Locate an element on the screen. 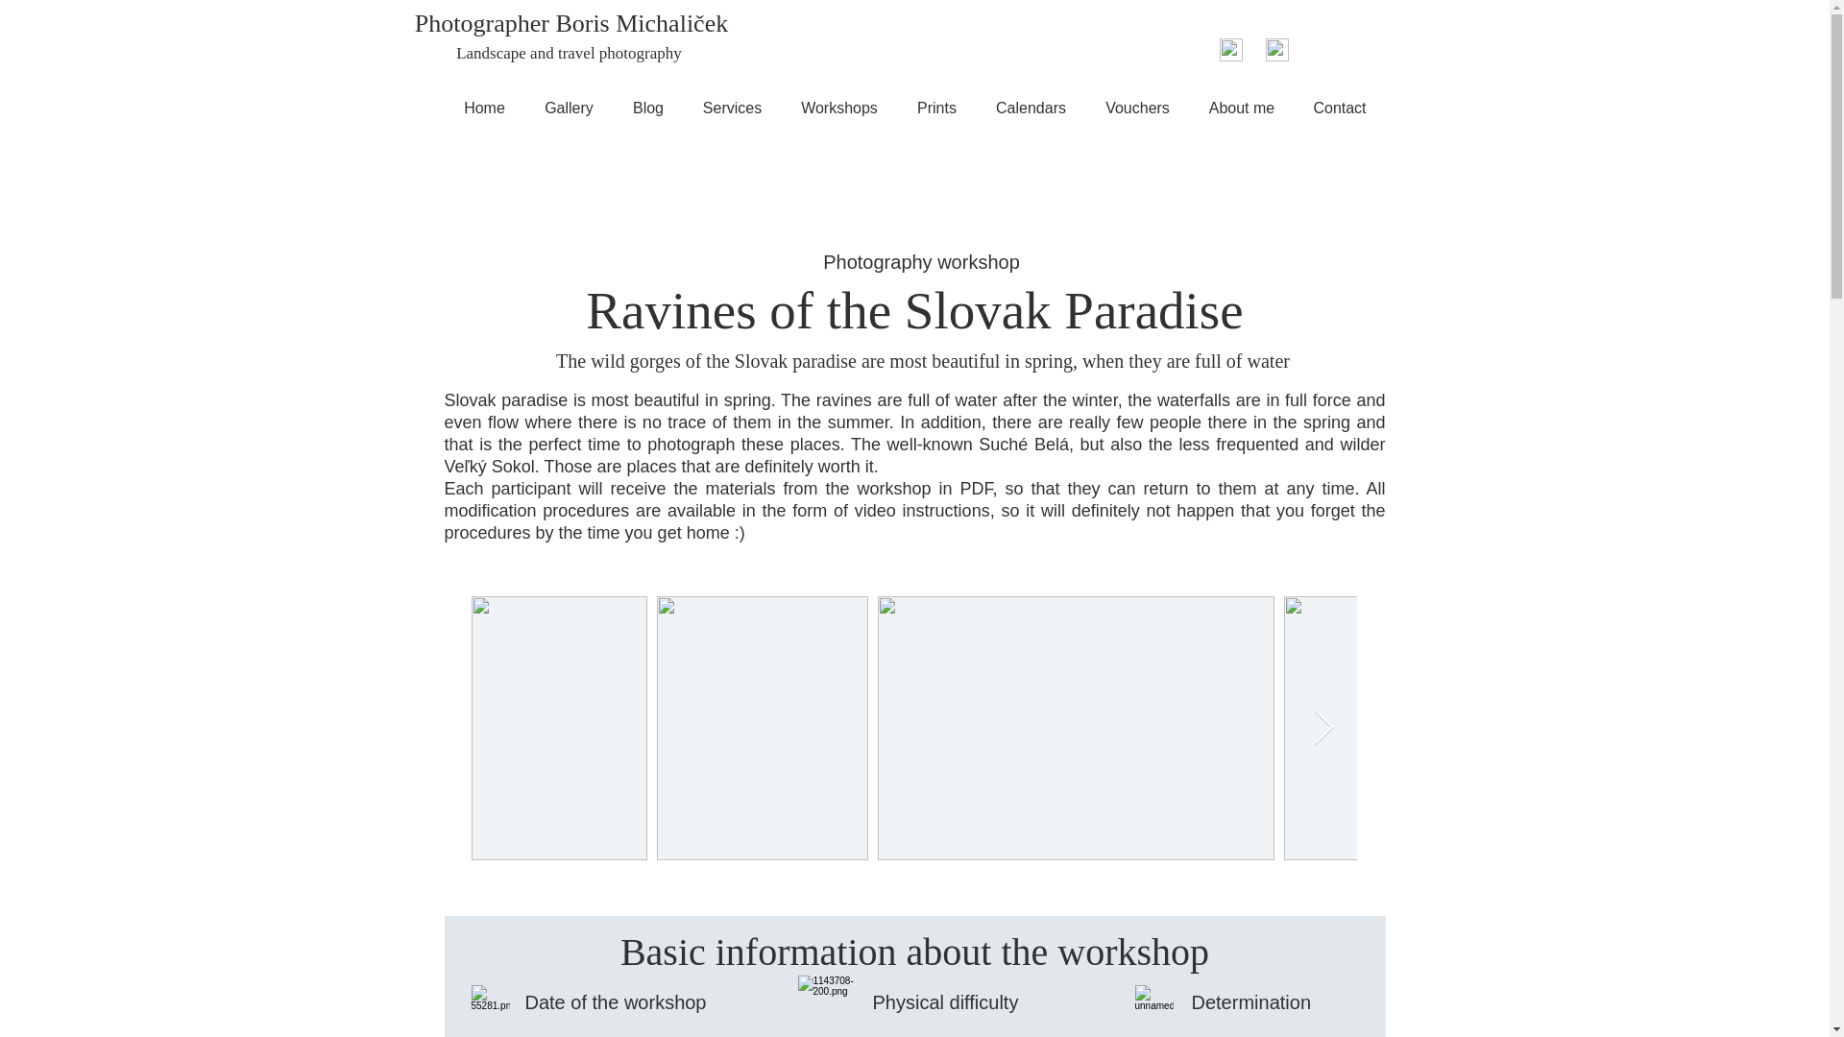  Blog is located at coordinates (647, 108).